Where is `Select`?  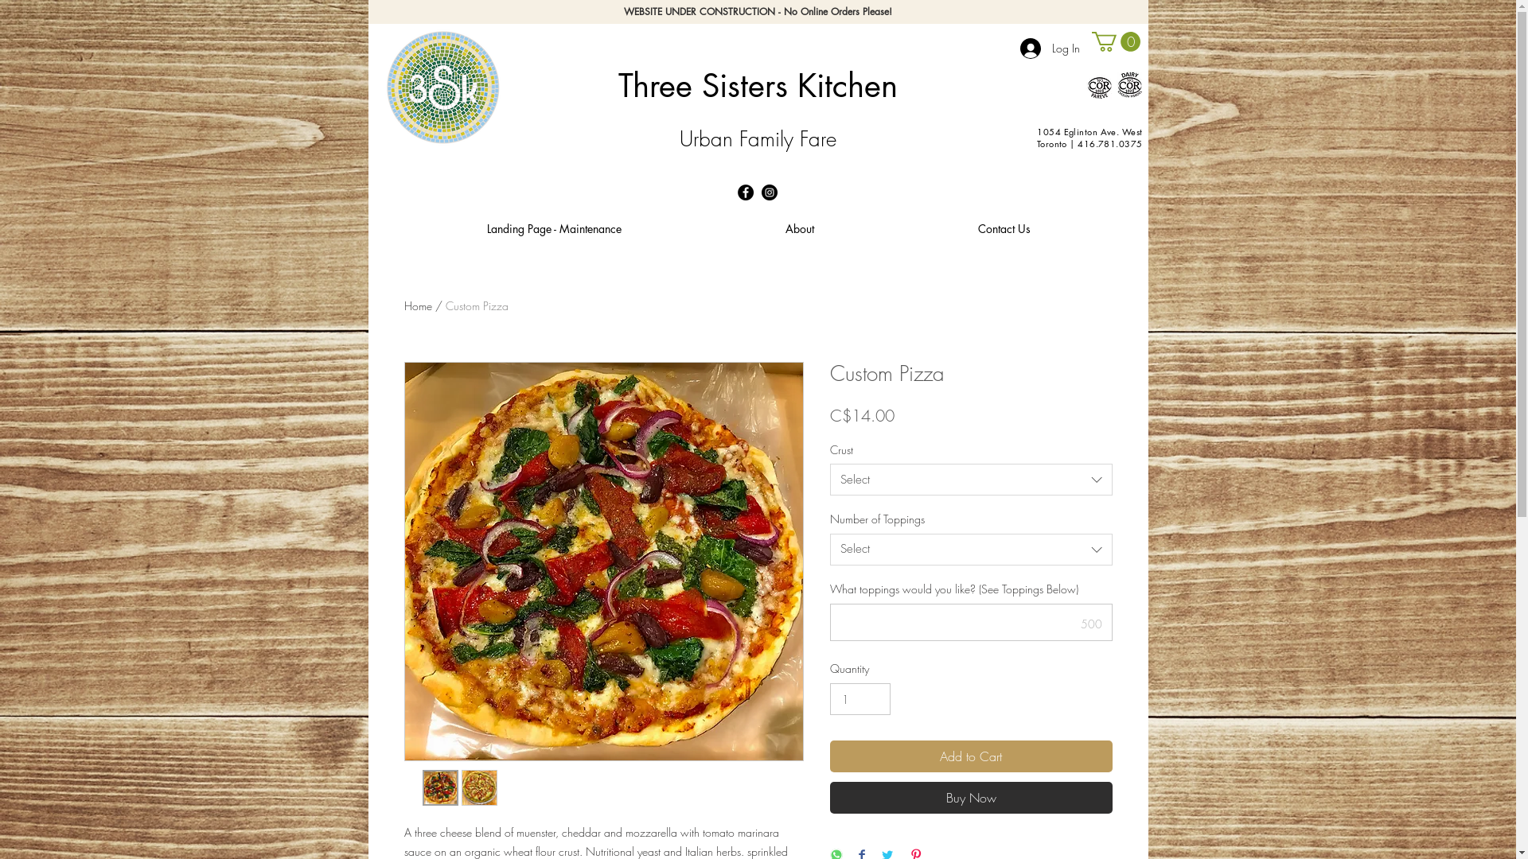
Select is located at coordinates (971, 550).